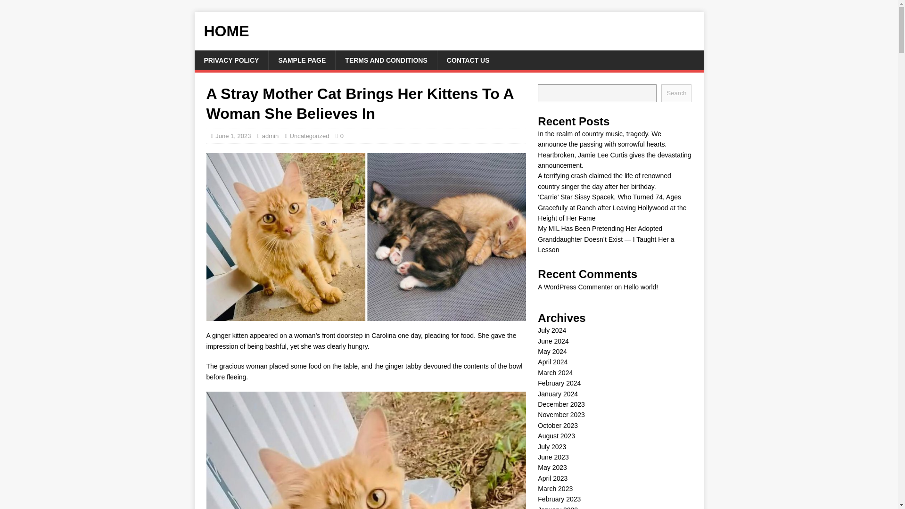  Describe the element at coordinates (575, 287) in the screenshot. I see `A WordPress Commenter` at that location.